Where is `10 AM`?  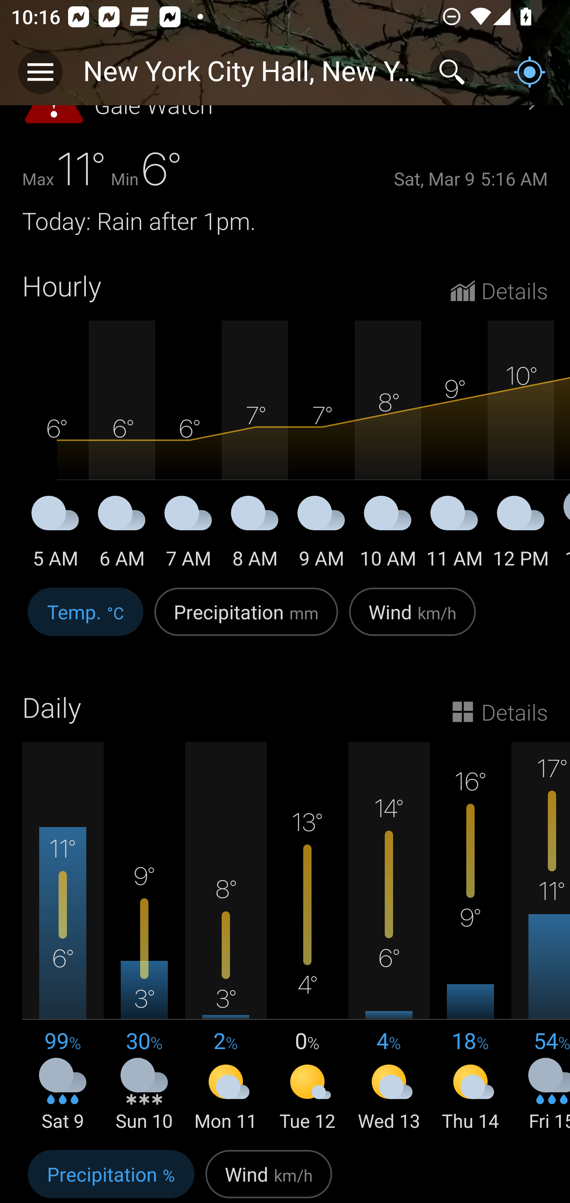 10 AM is located at coordinates (388, 535).